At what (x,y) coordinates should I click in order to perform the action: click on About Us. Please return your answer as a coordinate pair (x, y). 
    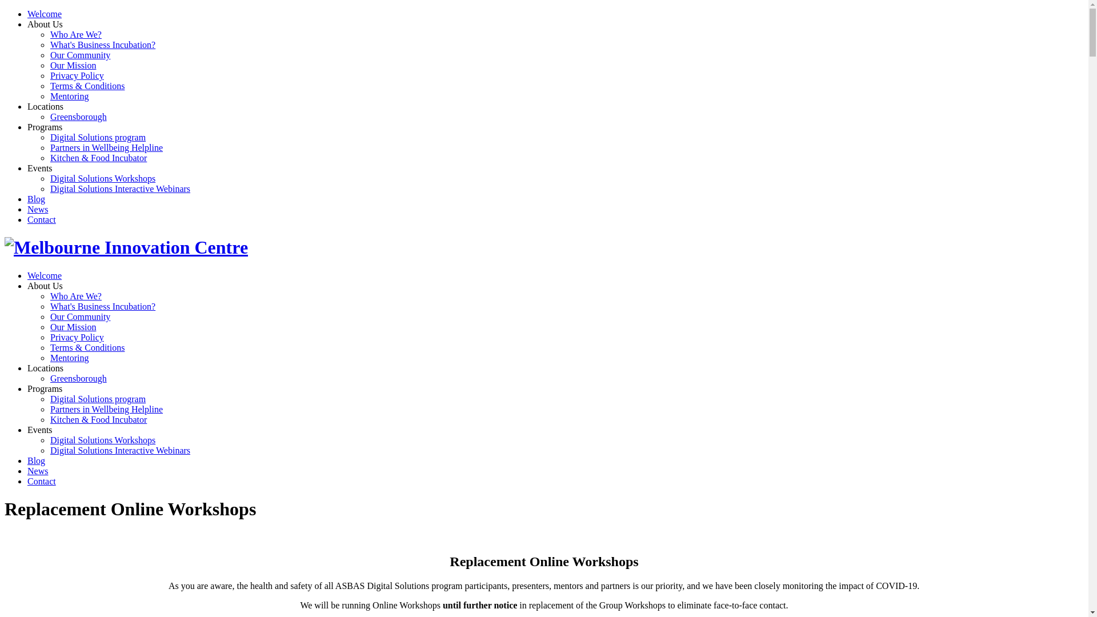
    Looking at the image, I should click on (45, 286).